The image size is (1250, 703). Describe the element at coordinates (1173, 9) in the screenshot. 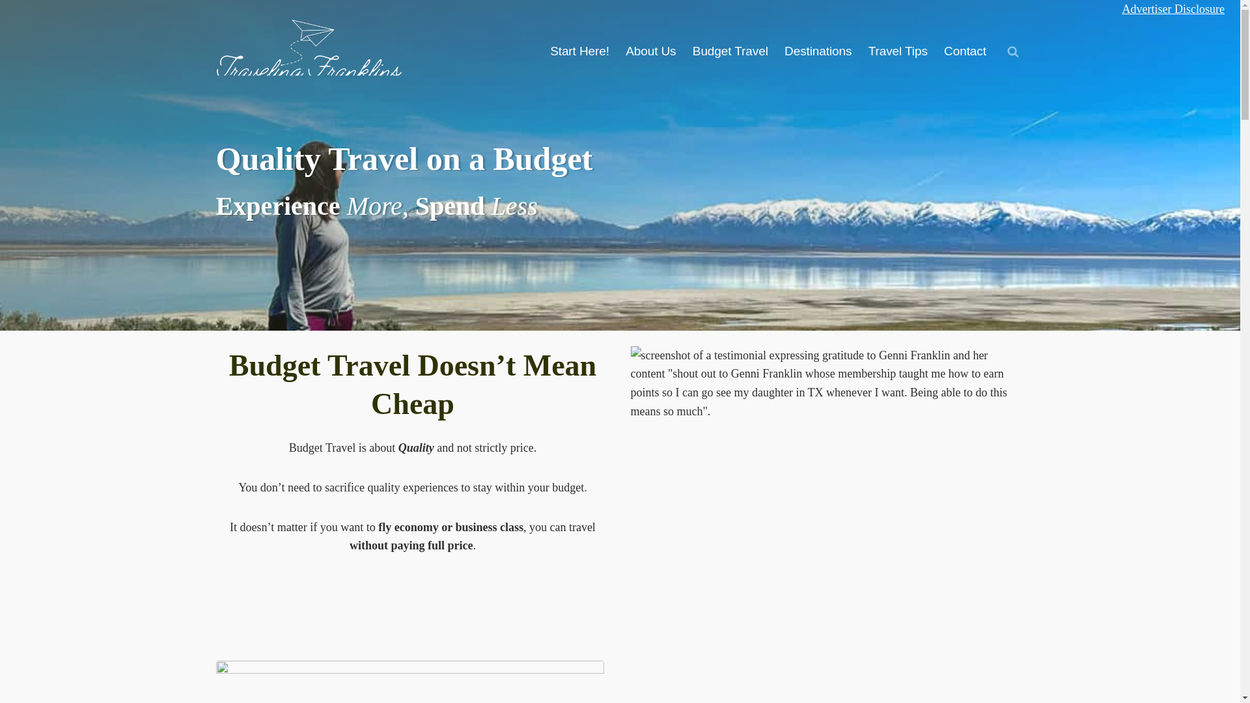

I see `Advertiser Disclosure` at that location.